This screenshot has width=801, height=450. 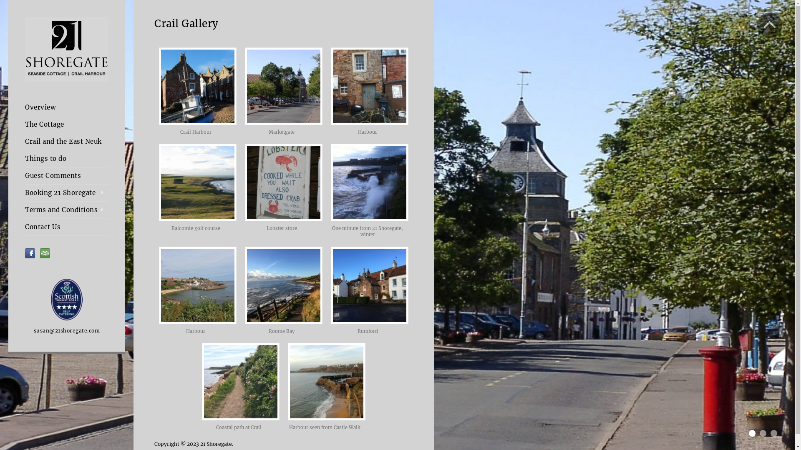 I want to click on Contact Us, so click(x=67, y=227).